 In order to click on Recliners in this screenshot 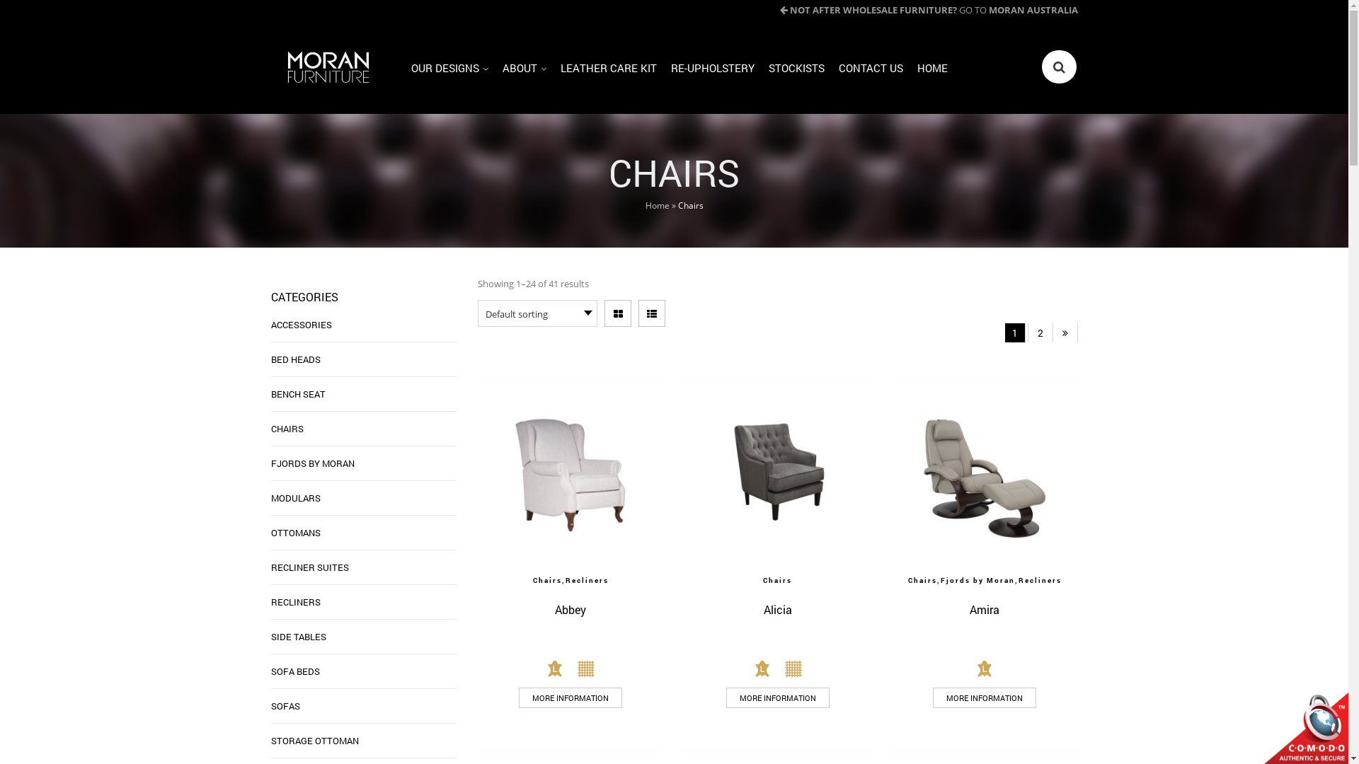, I will do `click(1040, 580)`.